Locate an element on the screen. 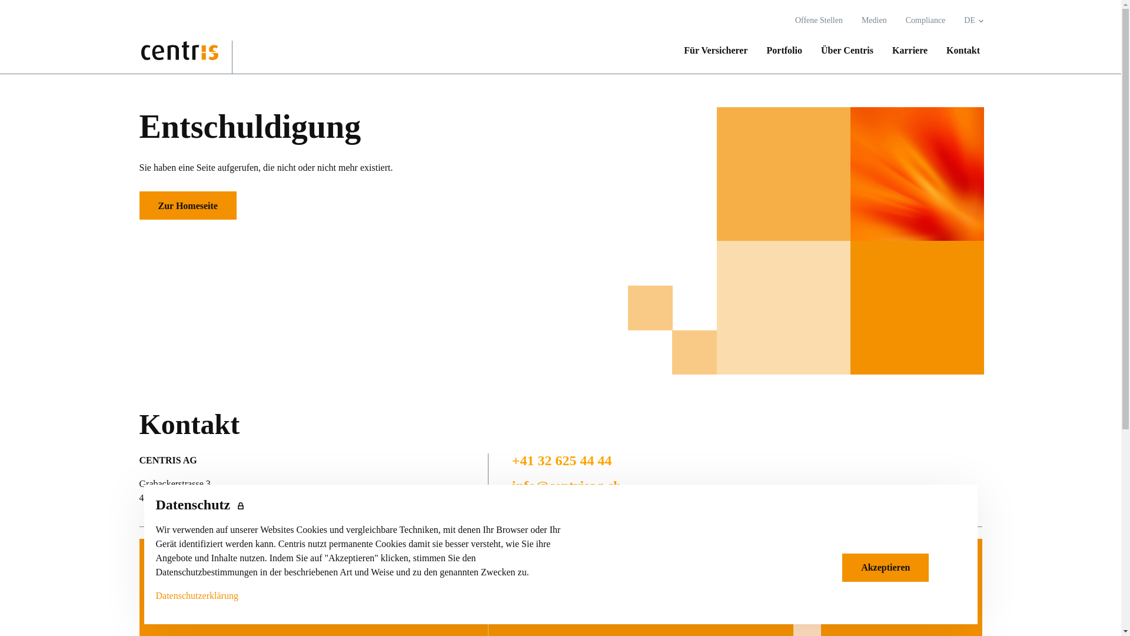 This screenshot has width=1130, height=636. Karriere is located at coordinates (910, 51).